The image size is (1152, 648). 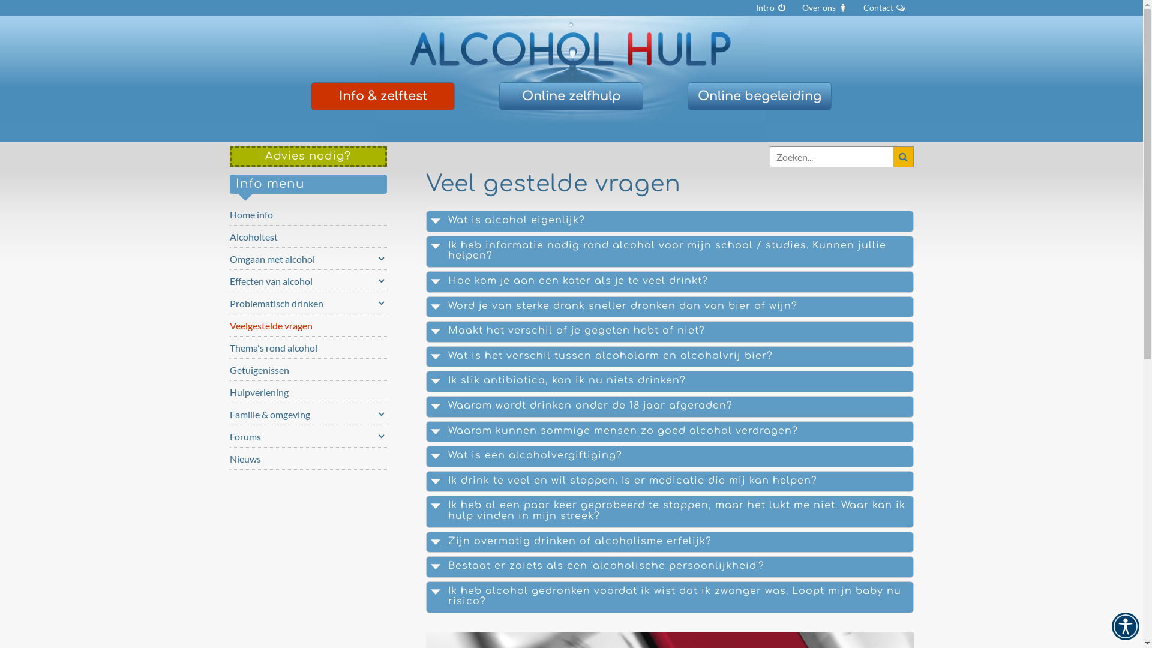 I want to click on Waarom kunnen sommige mensen zo goed alcohol verdragen?, so click(x=670, y=432).